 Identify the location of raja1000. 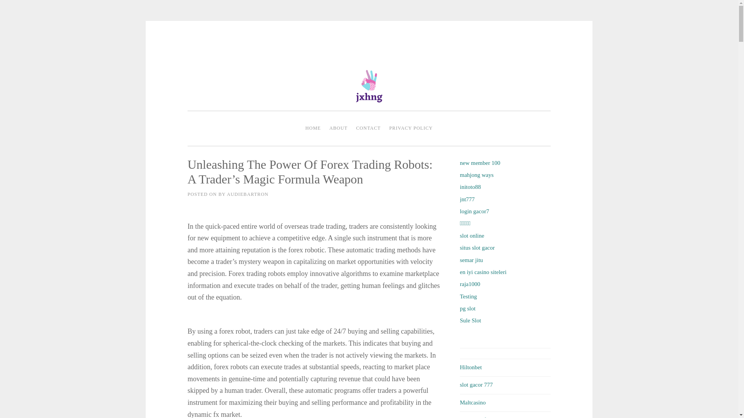
(470, 284).